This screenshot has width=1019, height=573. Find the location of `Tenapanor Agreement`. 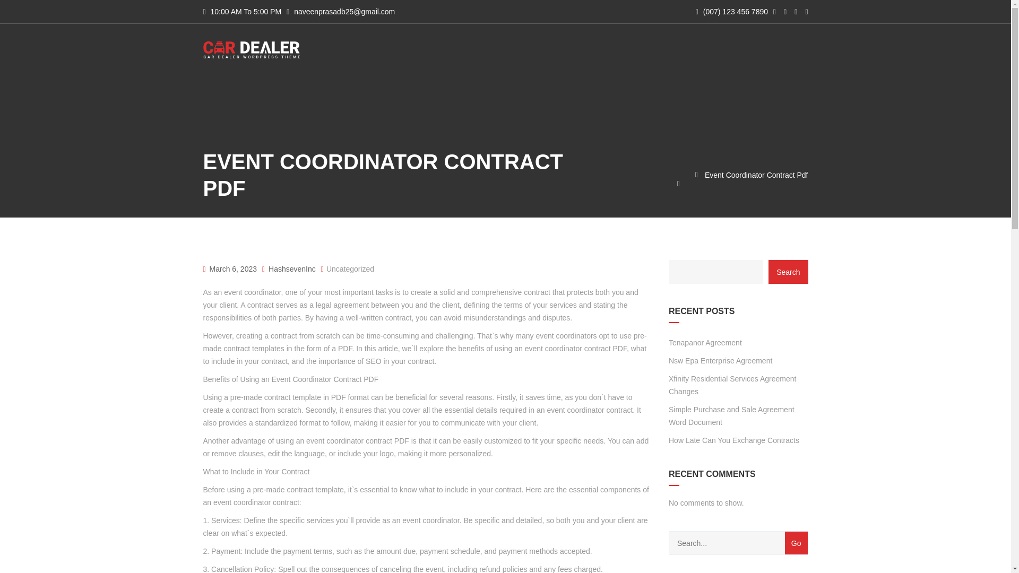

Tenapanor Agreement is located at coordinates (705, 342).